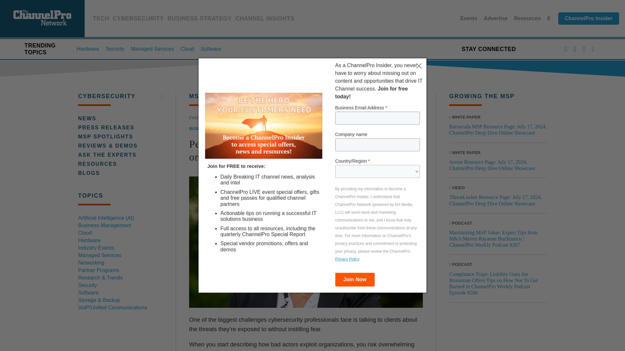 This screenshot has width=625, height=351. What do you see at coordinates (495, 18) in the screenshot?
I see `Advertise` at bounding box center [495, 18].